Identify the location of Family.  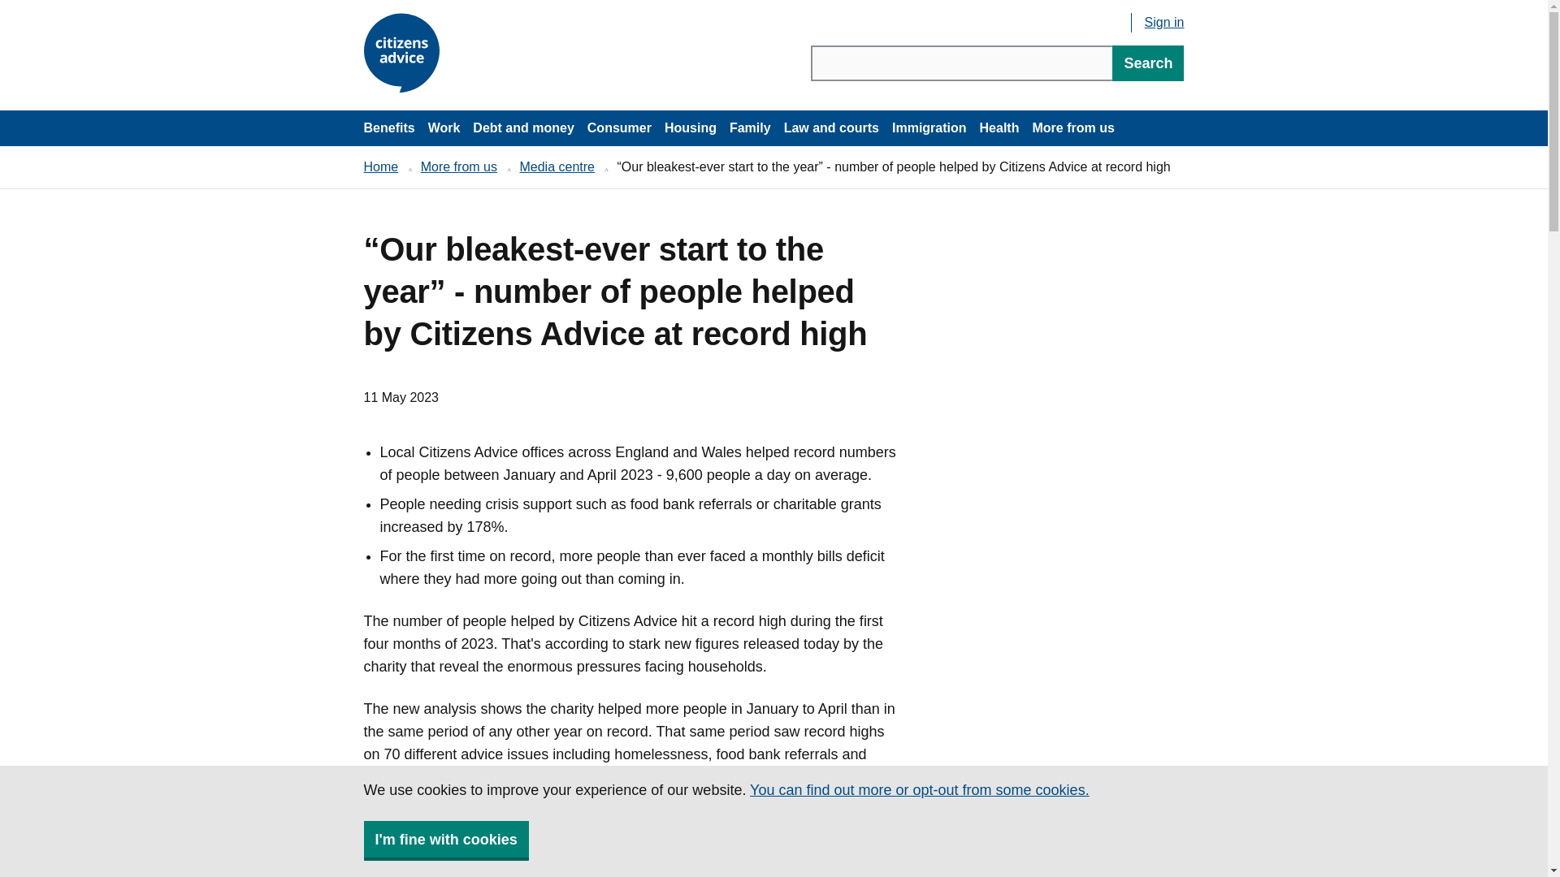
(750, 128).